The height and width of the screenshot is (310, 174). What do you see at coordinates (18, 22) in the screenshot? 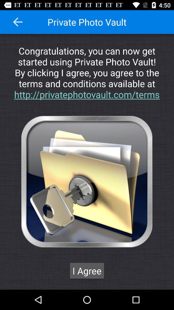
I see `go back` at bounding box center [18, 22].